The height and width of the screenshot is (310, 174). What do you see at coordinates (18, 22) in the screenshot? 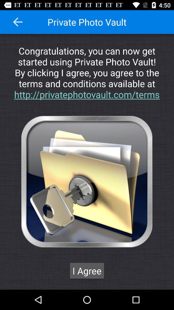
I see `go back` at bounding box center [18, 22].